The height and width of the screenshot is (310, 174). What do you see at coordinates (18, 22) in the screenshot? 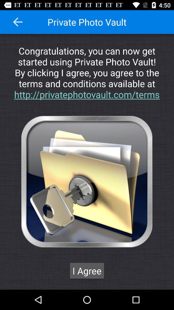
I see `go back` at bounding box center [18, 22].